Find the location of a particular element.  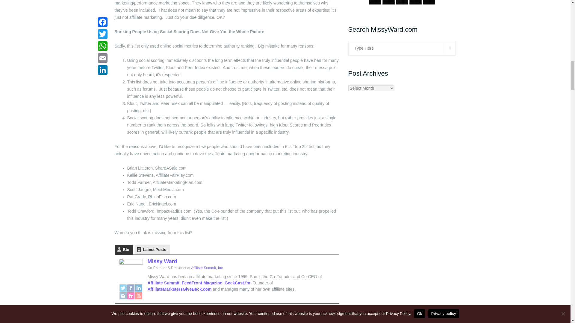

Facebook is located at coordinates (131, 288).